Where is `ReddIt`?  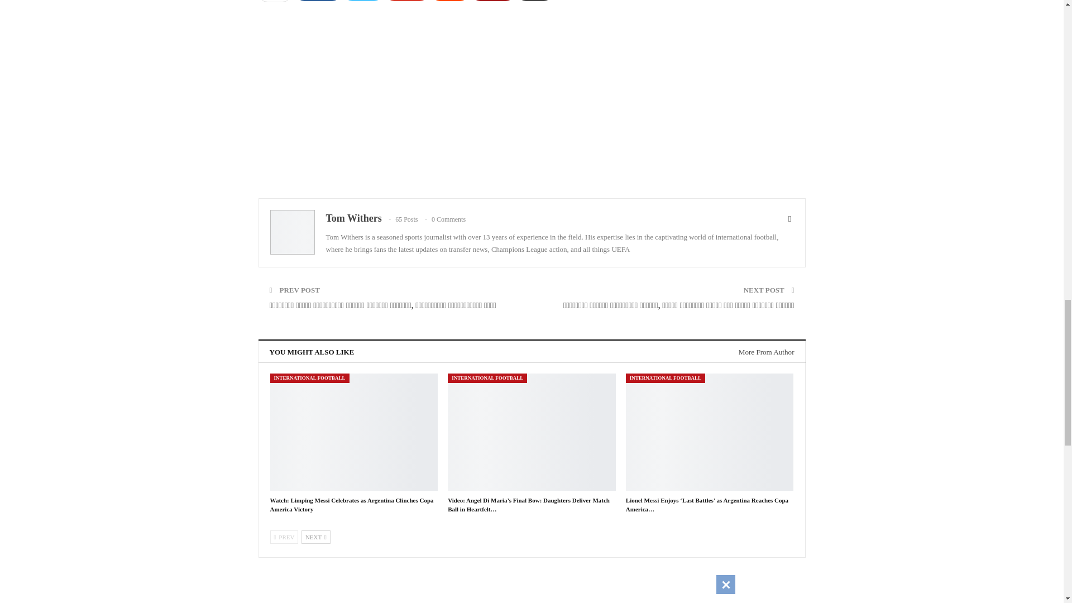 ReddIt is located at coordinates (450, 1).